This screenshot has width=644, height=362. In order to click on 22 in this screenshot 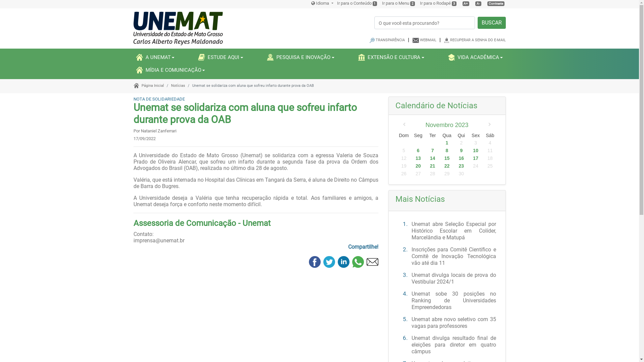, I will do `click(447, 166)`.